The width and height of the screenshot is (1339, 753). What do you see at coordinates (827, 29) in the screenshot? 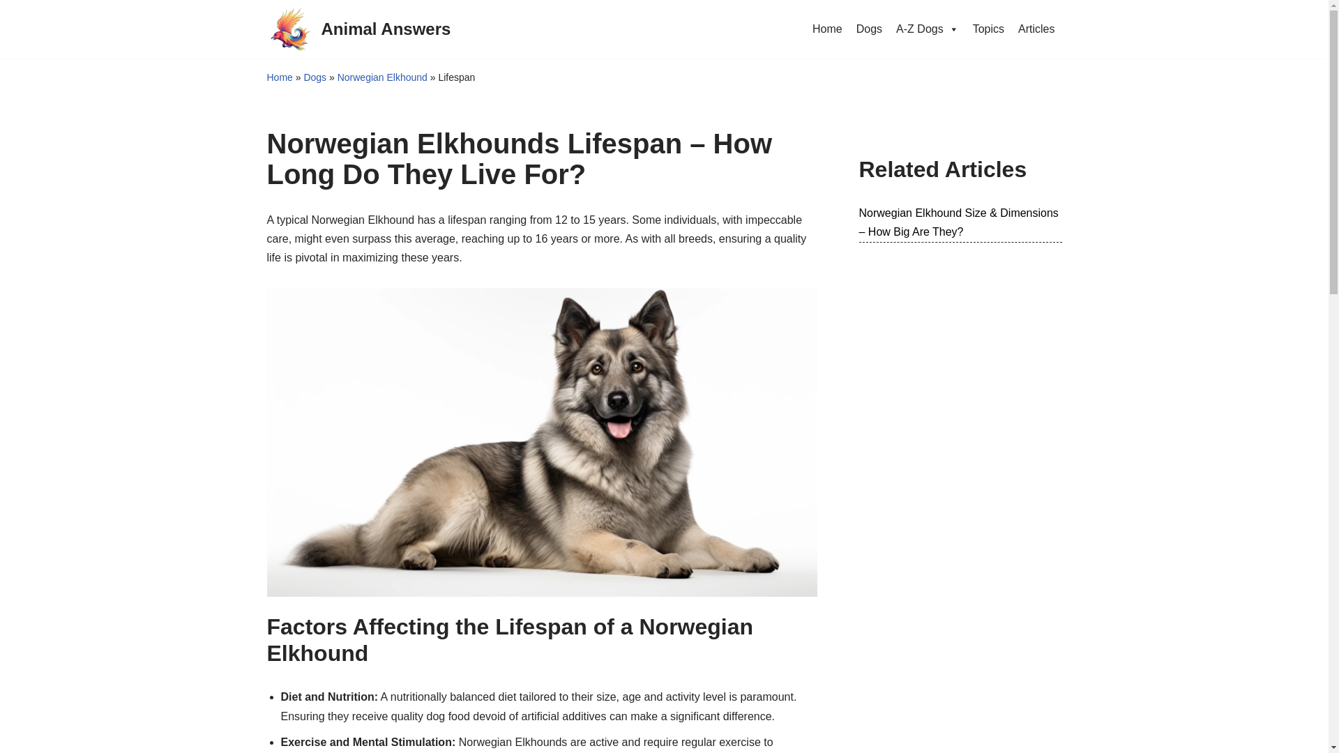
I see `Home` at bounding box center [827, 29].